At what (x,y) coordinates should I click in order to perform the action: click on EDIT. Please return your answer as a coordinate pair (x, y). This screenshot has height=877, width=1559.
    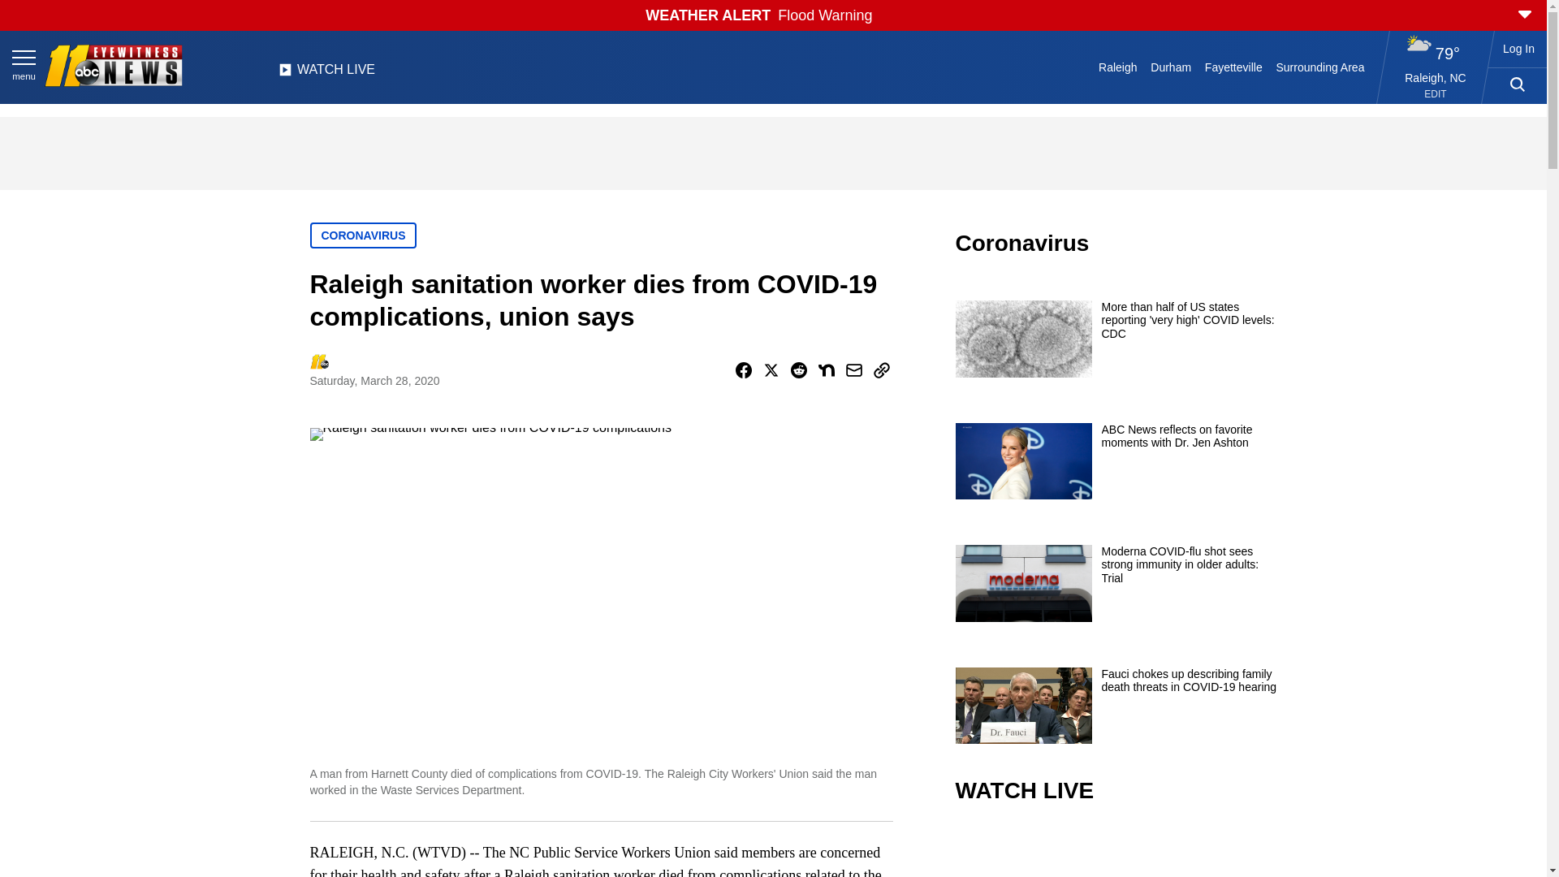
    Looking at the image, I should click on (1436, 94).